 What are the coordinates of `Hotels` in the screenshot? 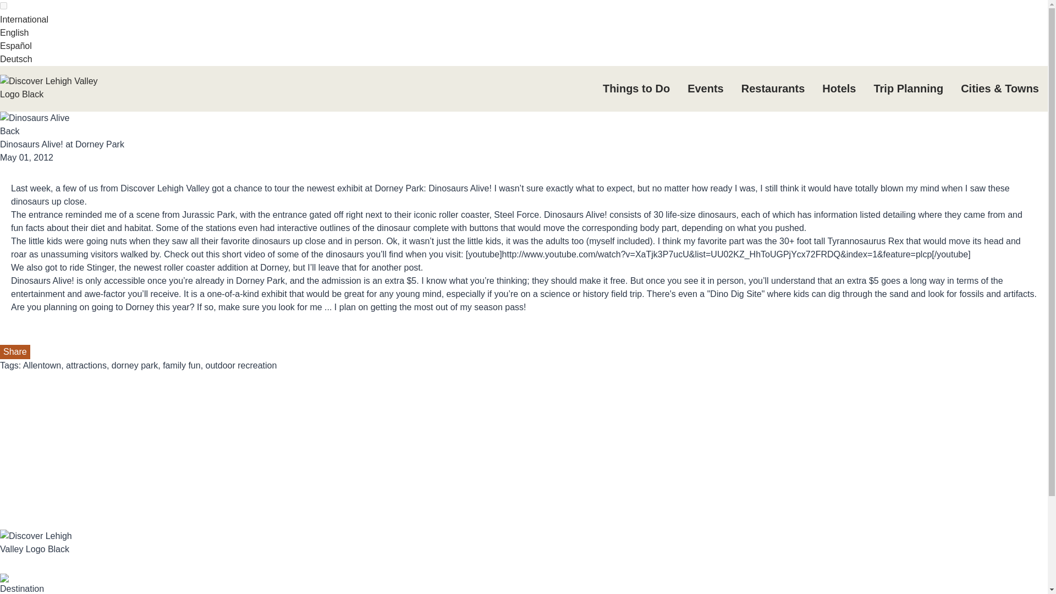 It's located at (839, 89).